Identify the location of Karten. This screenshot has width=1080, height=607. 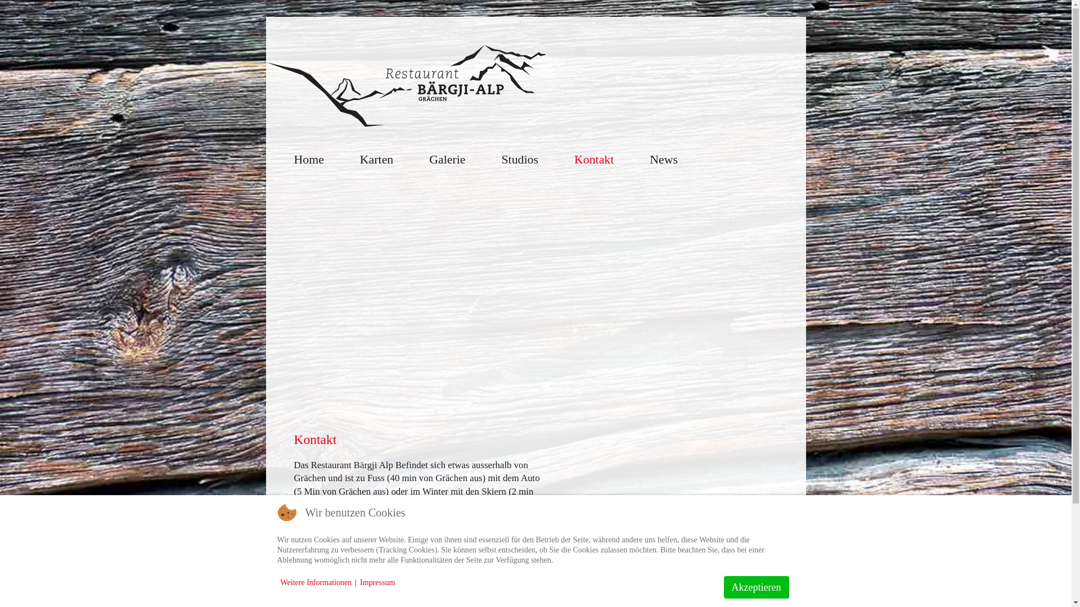
(377, 160).